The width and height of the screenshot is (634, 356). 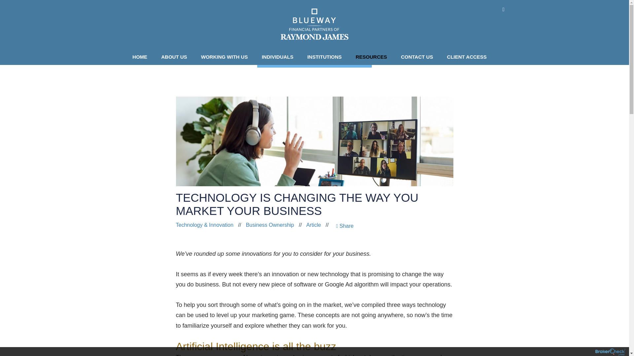 I want to click on INDIVIDUALS, so click(x=279, y=56).